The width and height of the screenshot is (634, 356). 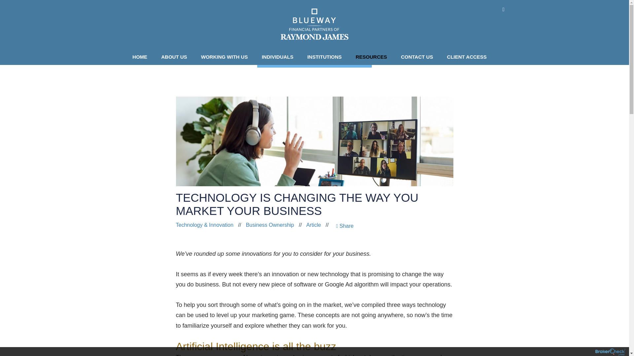 I want to click on INDIVIDUALS, so click(x=279, y=56).